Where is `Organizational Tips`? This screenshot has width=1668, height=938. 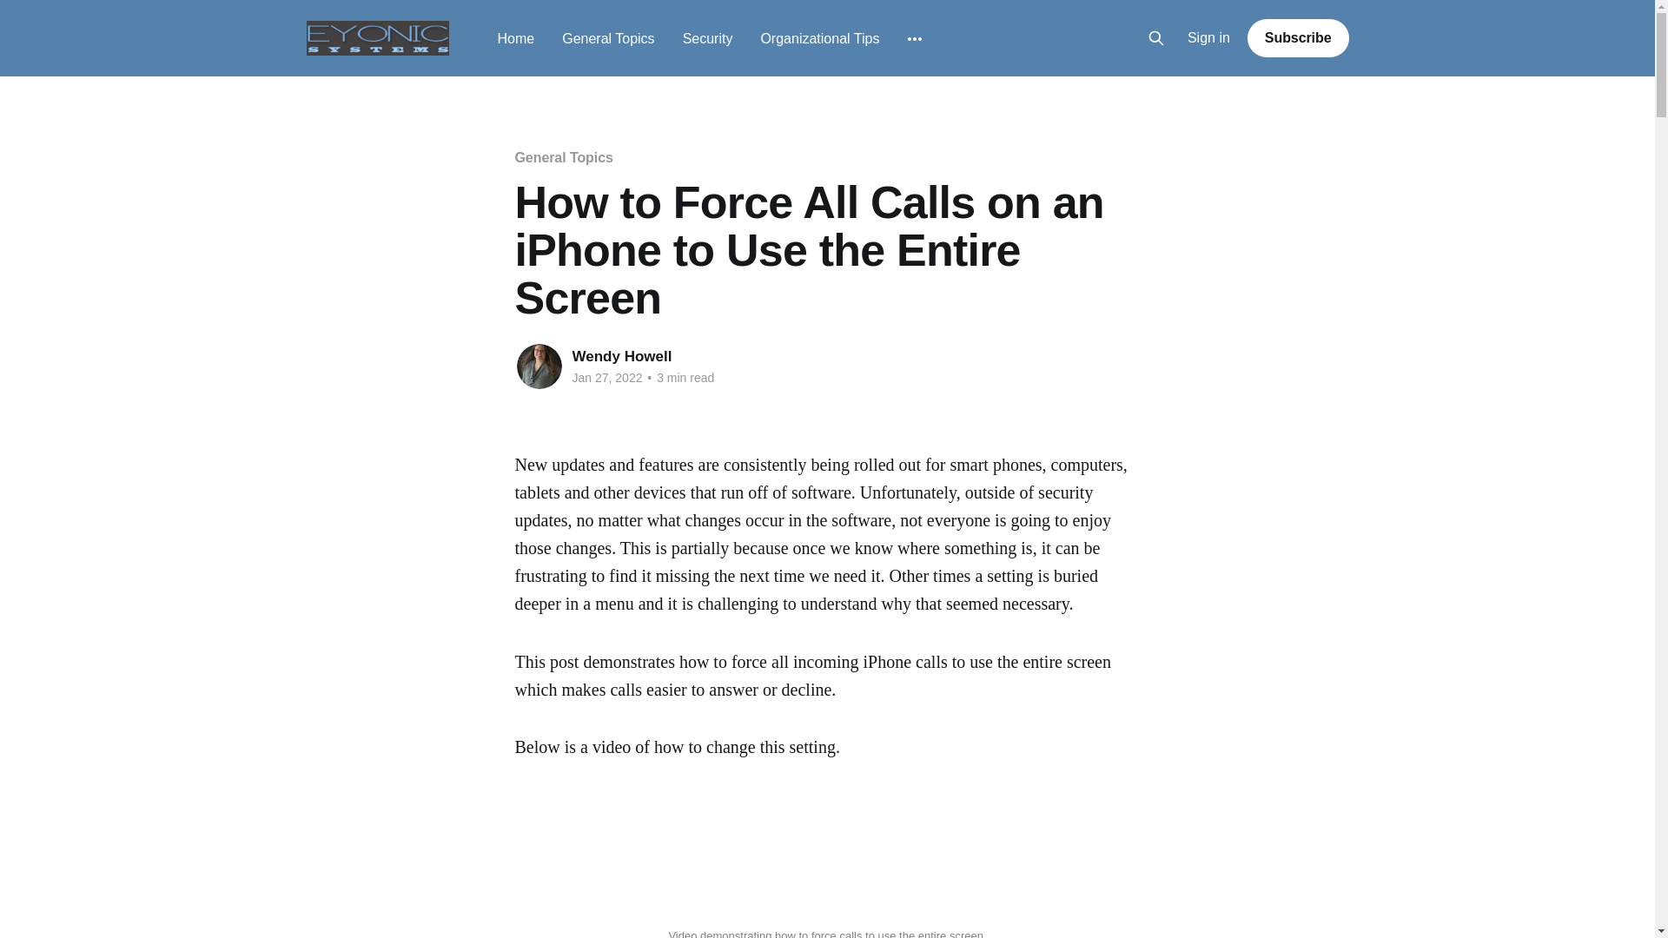 Organizational Tips is located at coordinates (819, 38).